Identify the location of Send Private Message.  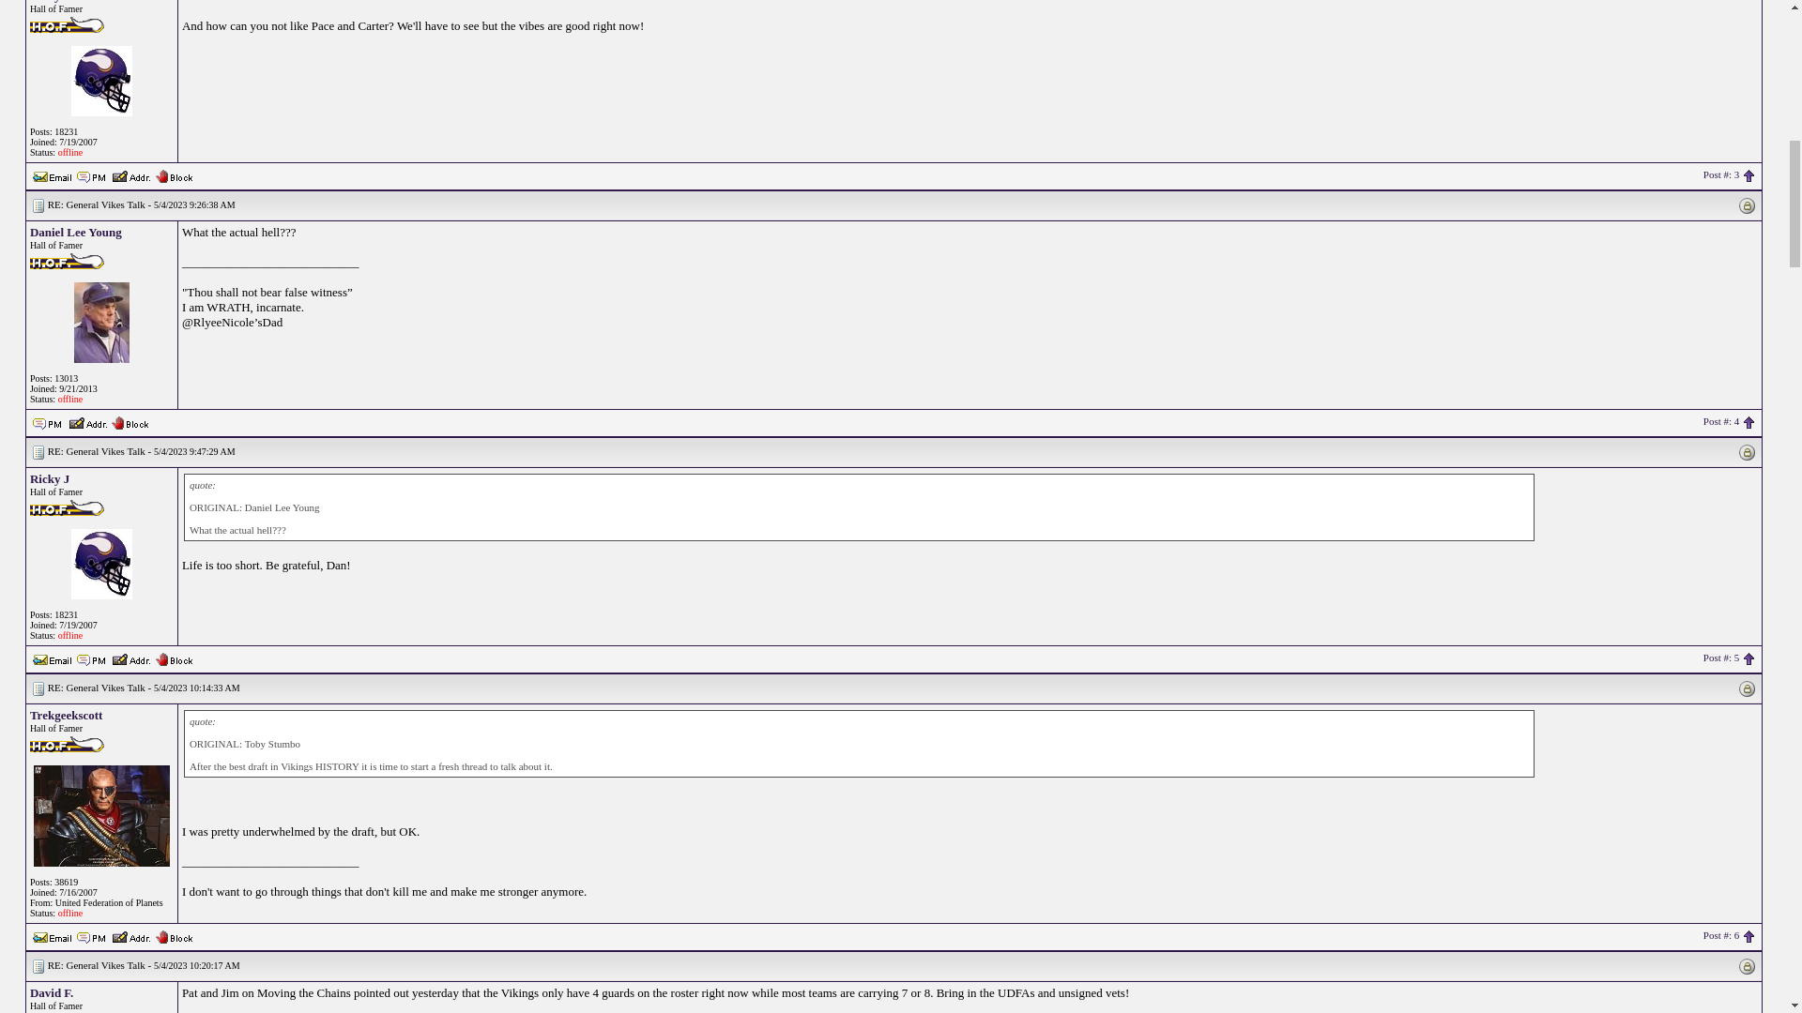
(92, 658).